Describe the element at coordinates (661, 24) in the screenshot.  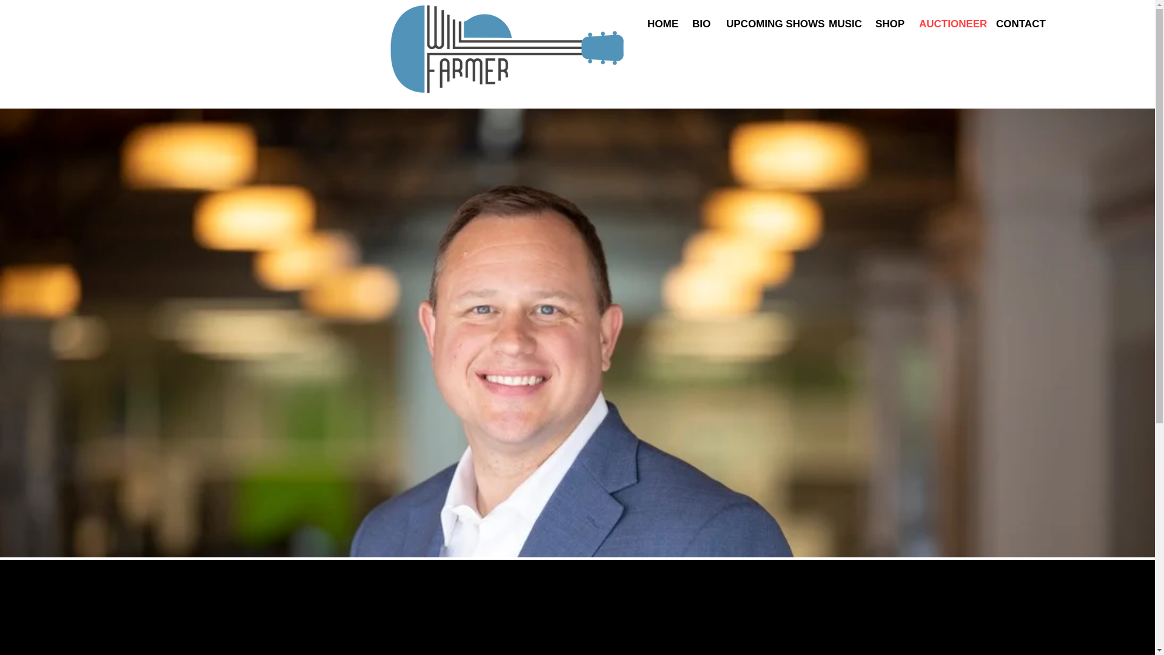
I see `HOME` at that location.